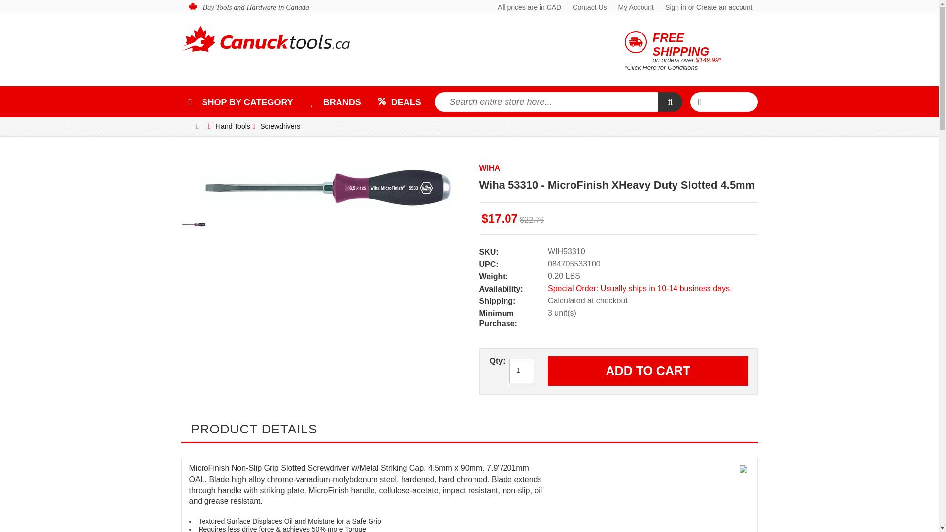 Image resolution: width=946 pixels, height=532 pixels. I want to click on Search entire store here..., so click(546, 101).